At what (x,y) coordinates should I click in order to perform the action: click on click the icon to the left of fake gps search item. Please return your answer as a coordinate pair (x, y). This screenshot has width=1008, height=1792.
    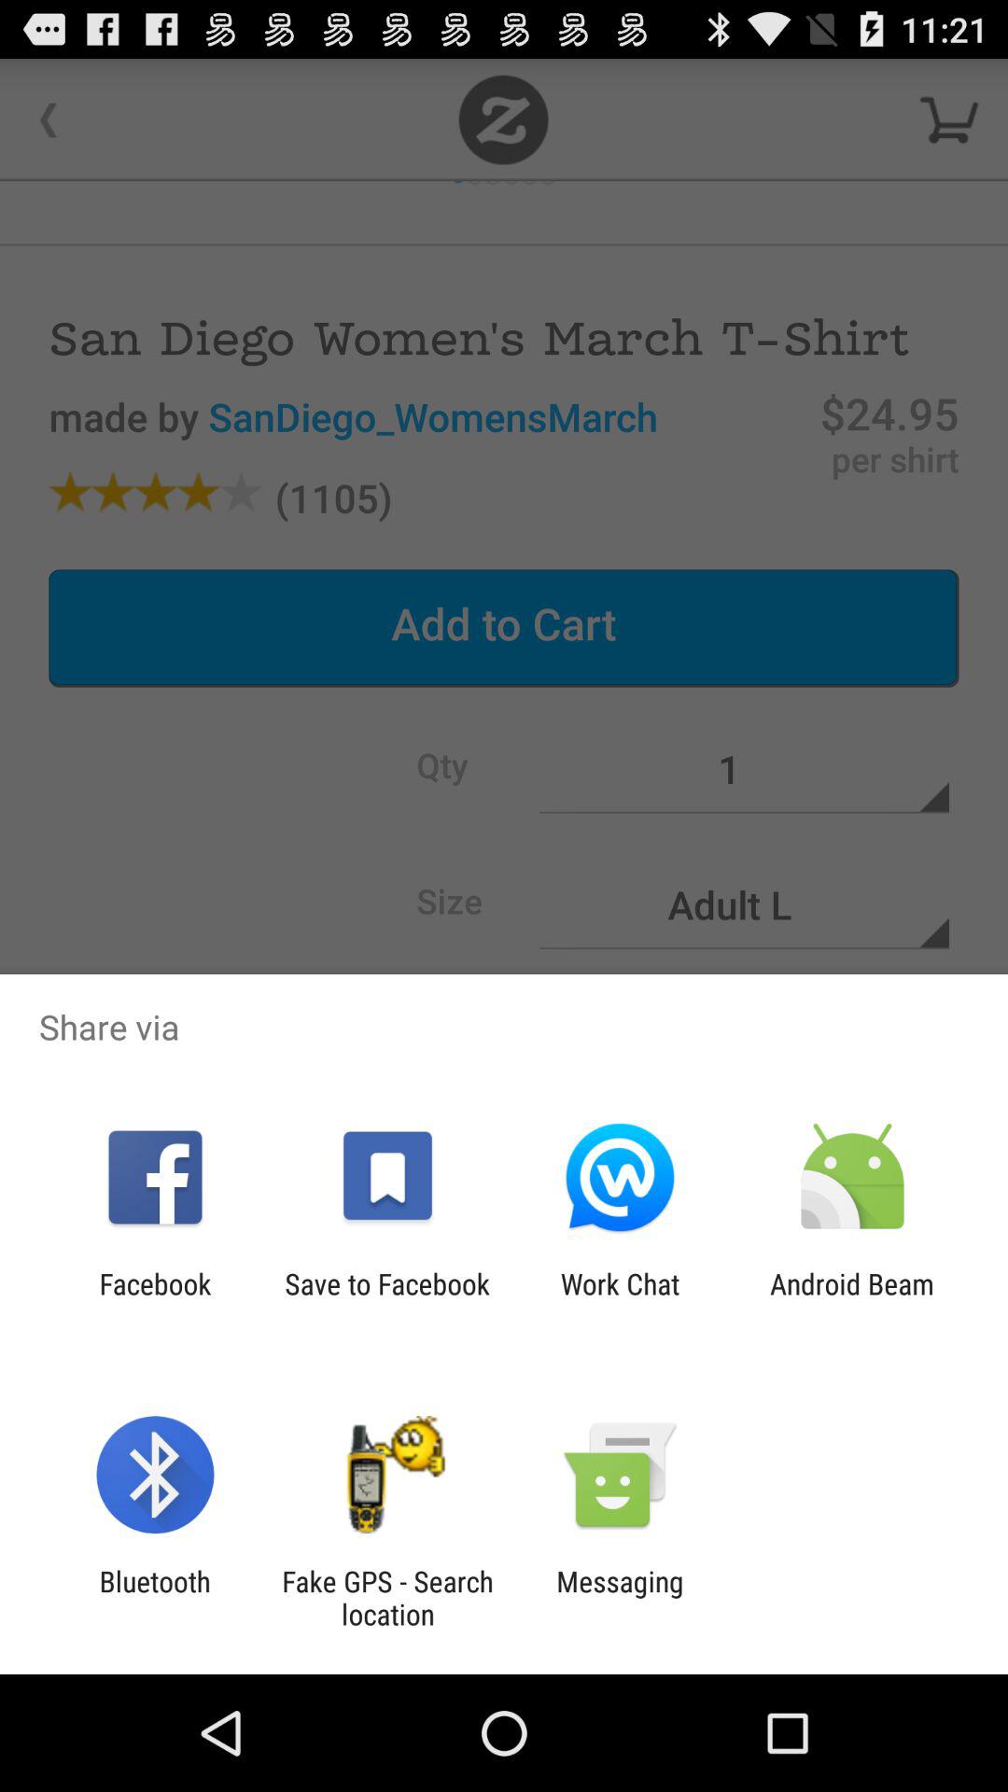
    Looking at the image, I should click on (155, 1598).